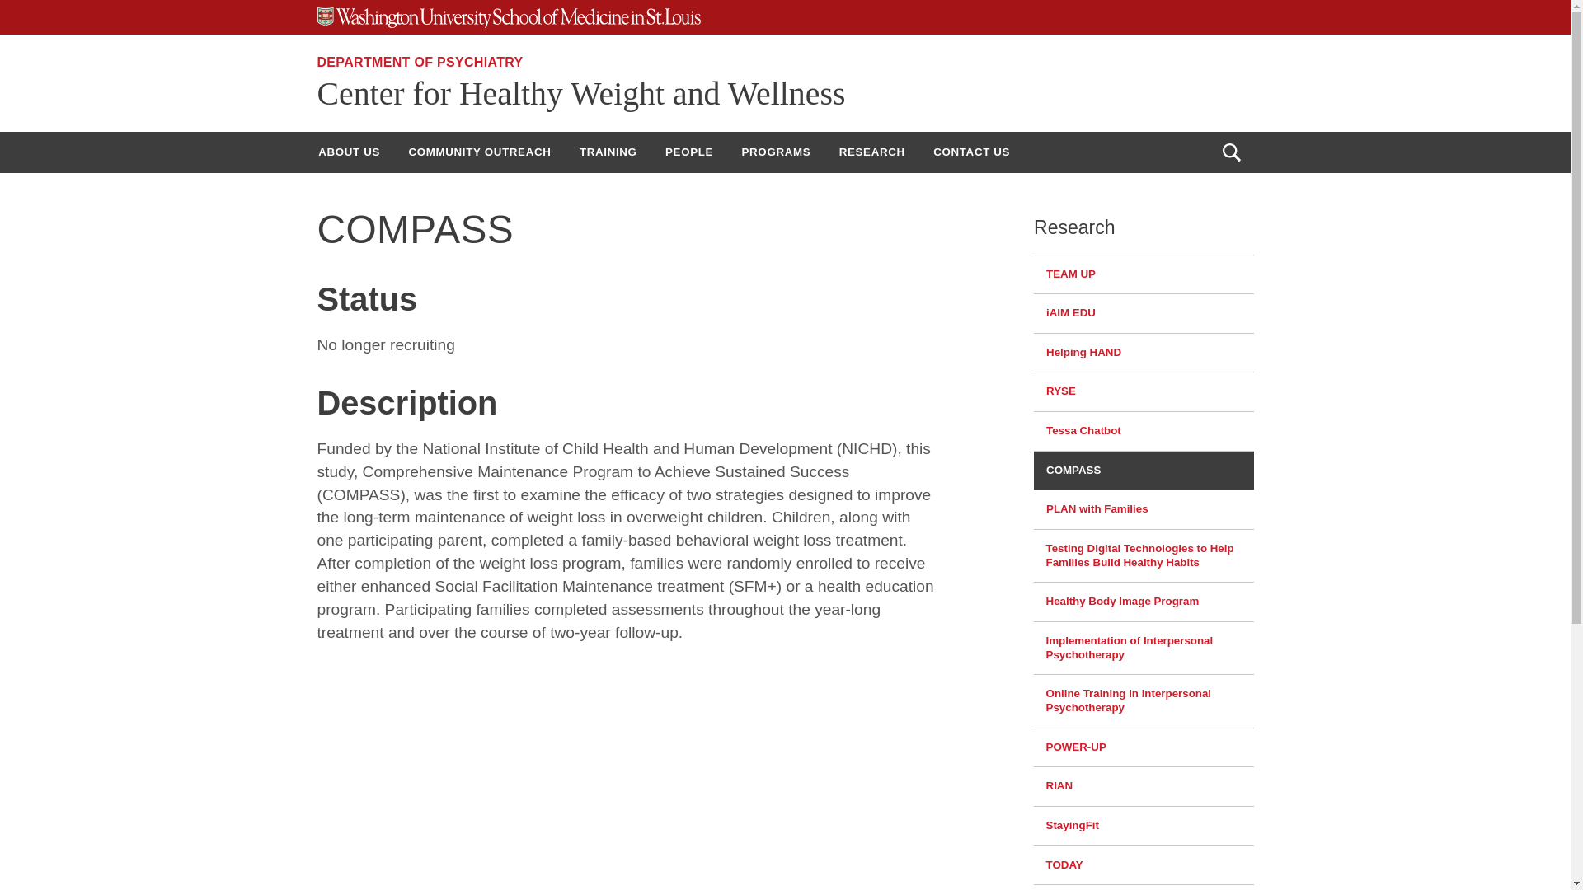 The image size is (1583, 890). Describe the element at coordinates (580, 94) in the screenshot. I see `Center for Healthy Weight and Wellness` at that location.